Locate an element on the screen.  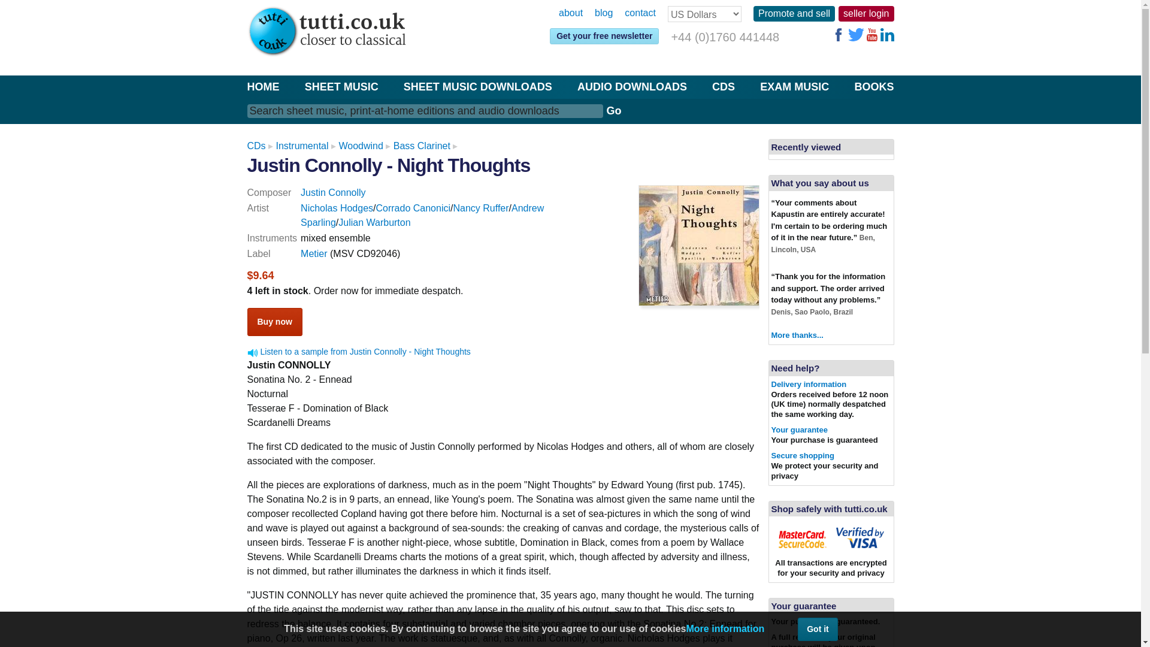
AUDIO DOWNLOADS is located at coordinates (631, 86).